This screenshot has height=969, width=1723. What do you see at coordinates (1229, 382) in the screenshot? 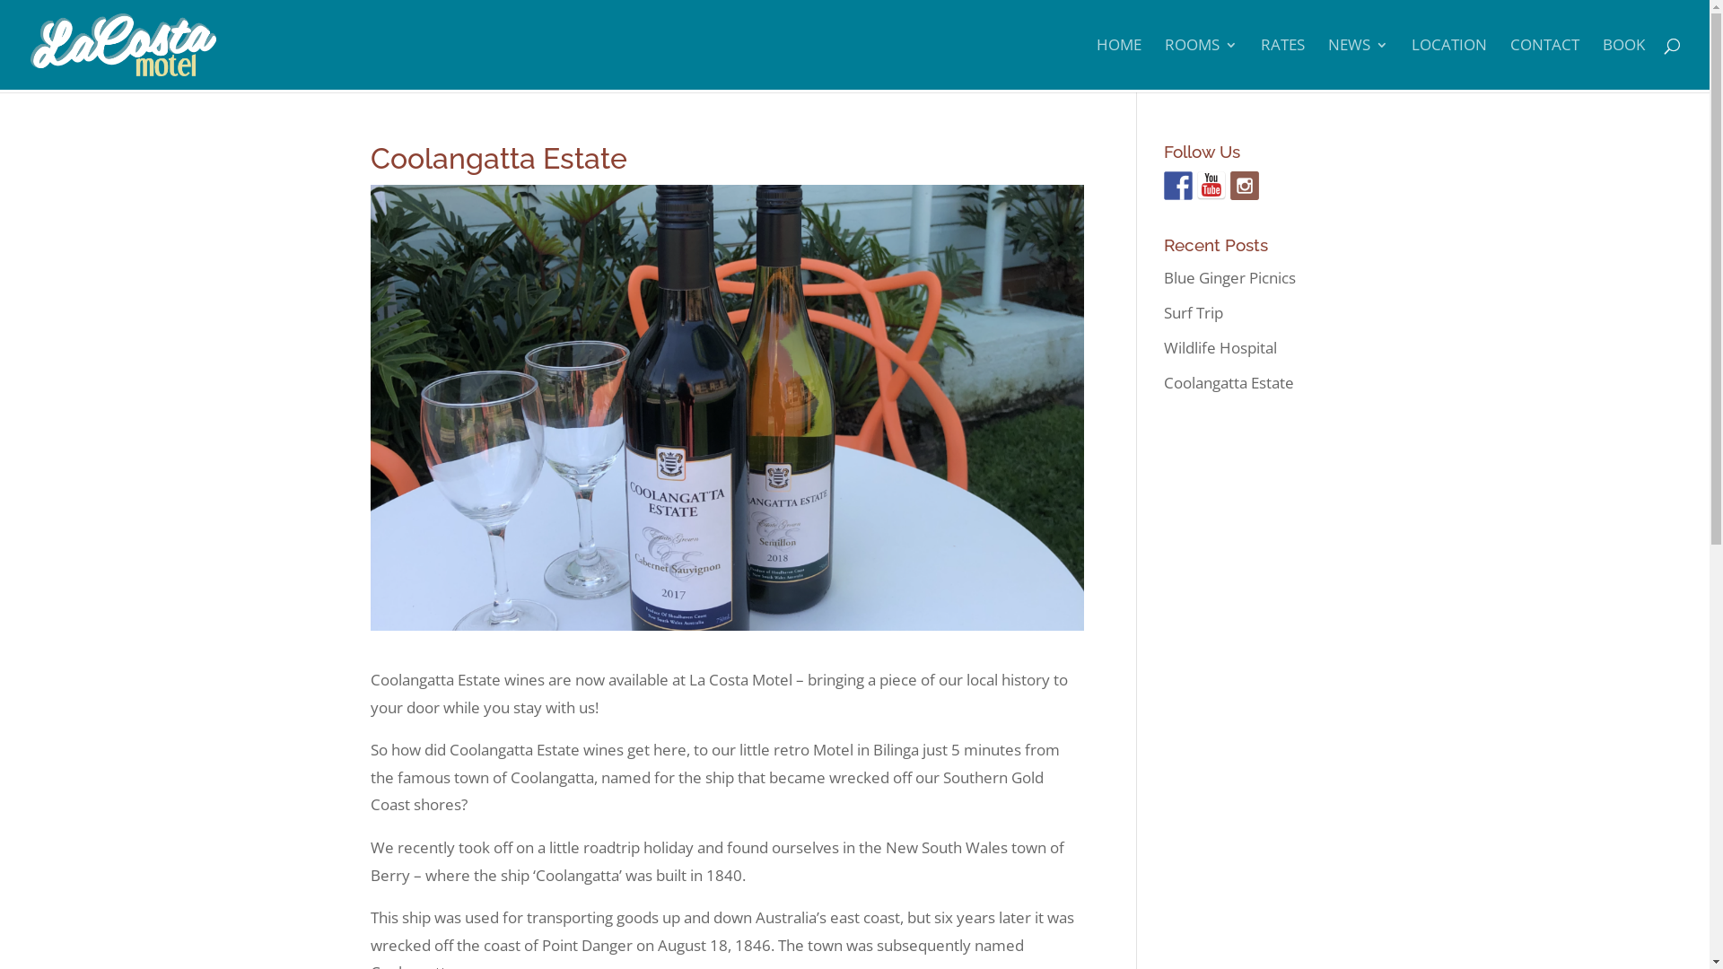
I see `Coolangatta Estate` at bounding box center [1229, 382].